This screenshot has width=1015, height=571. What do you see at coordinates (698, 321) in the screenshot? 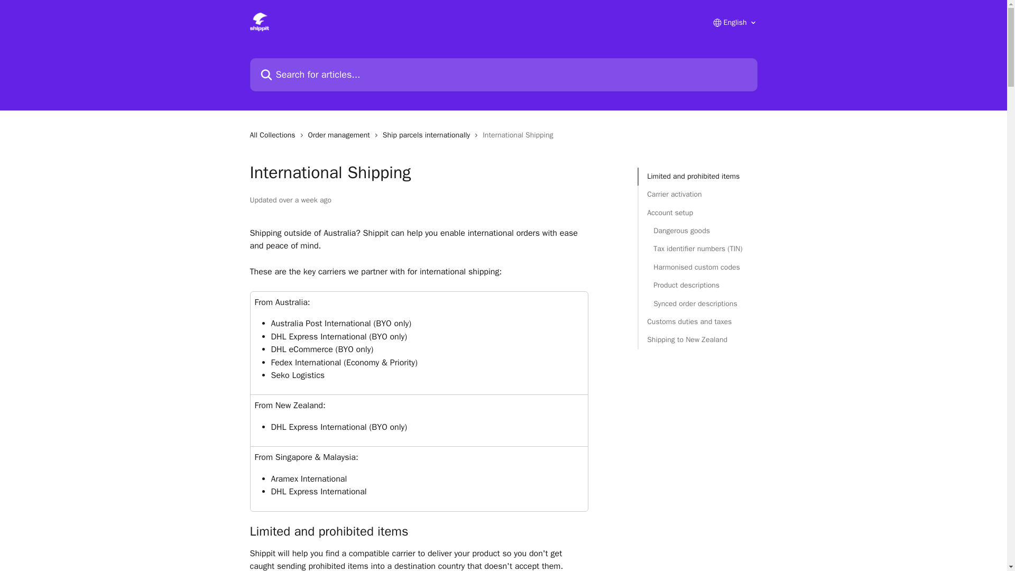
I see `Customs duties and taxes` at bounding box center [698, 321].